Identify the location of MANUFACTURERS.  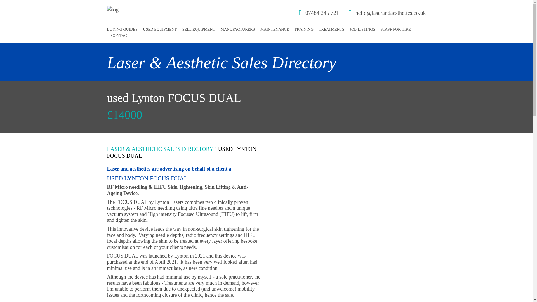
(238, 30).